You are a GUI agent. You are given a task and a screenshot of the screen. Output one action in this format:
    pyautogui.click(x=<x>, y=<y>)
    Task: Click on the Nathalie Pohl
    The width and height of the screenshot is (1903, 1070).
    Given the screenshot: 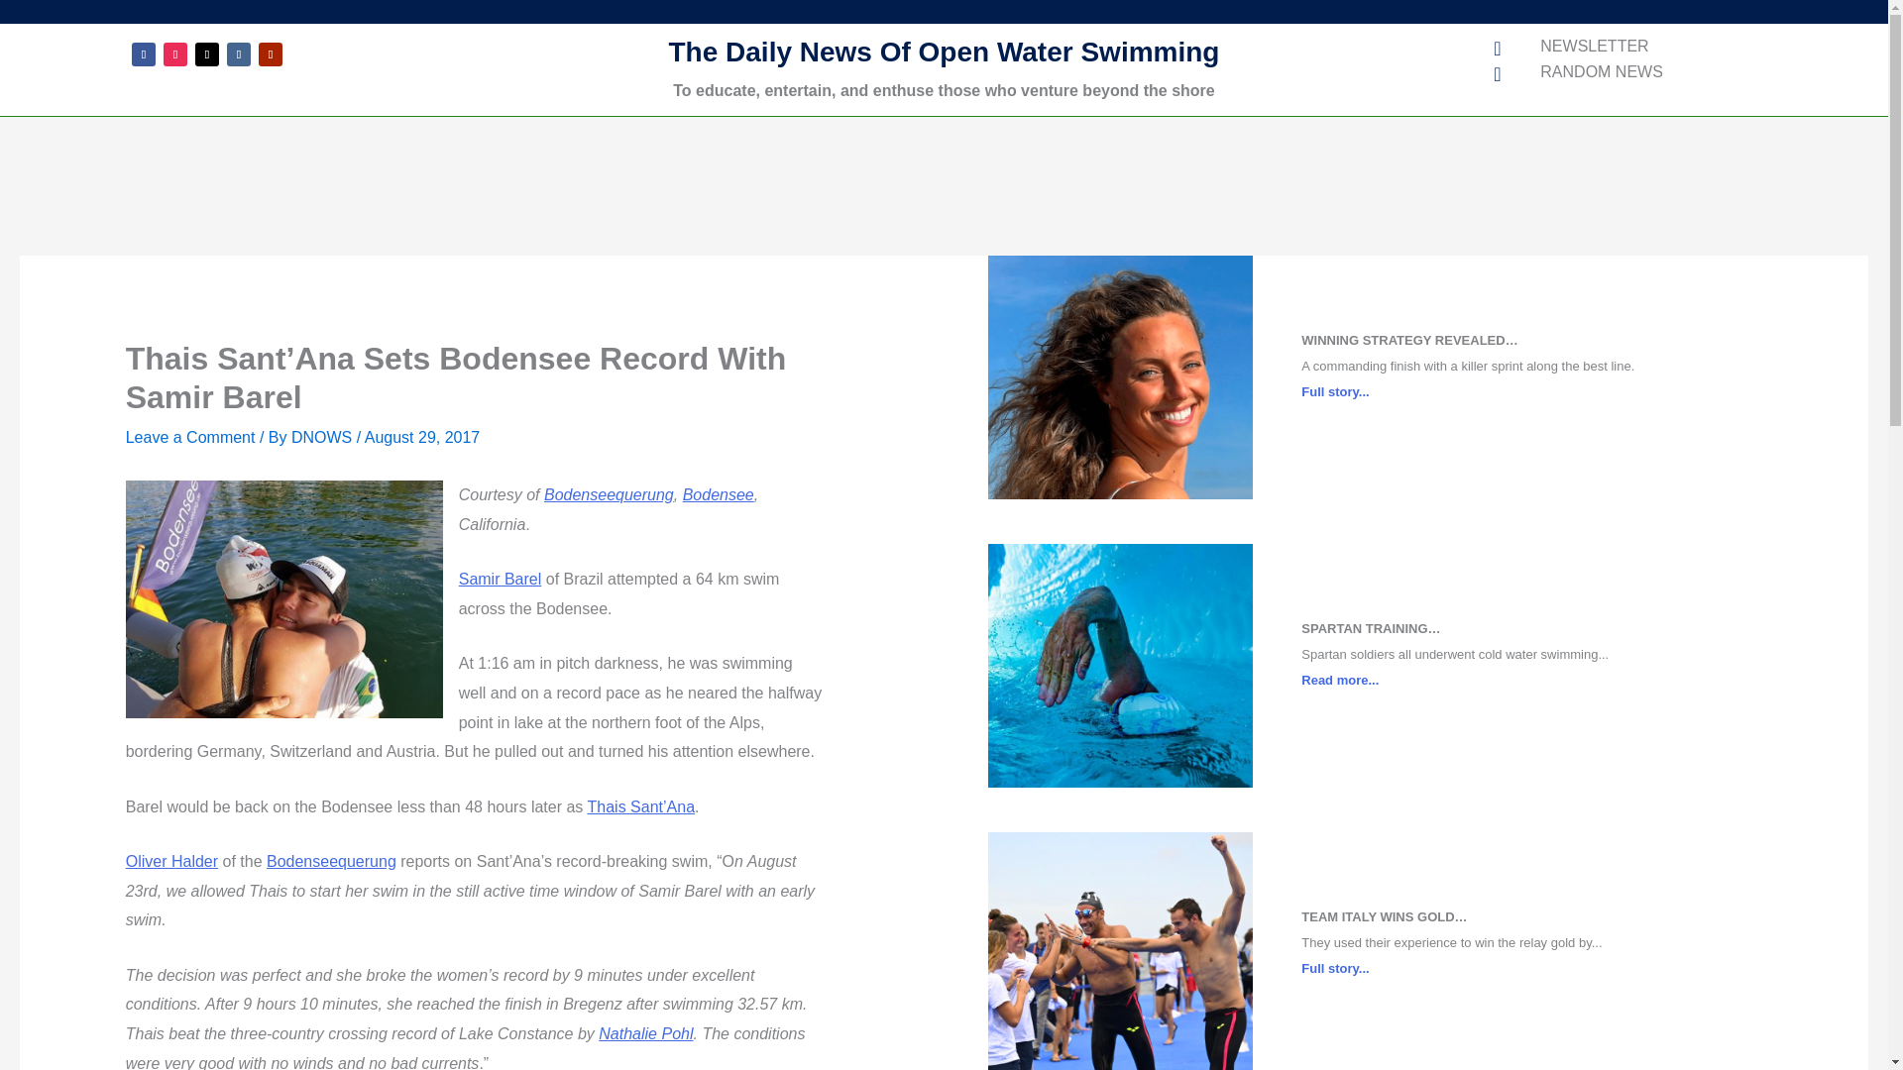 What is the action you would take?
    pyautogui.click(x=645, y=1032)
    